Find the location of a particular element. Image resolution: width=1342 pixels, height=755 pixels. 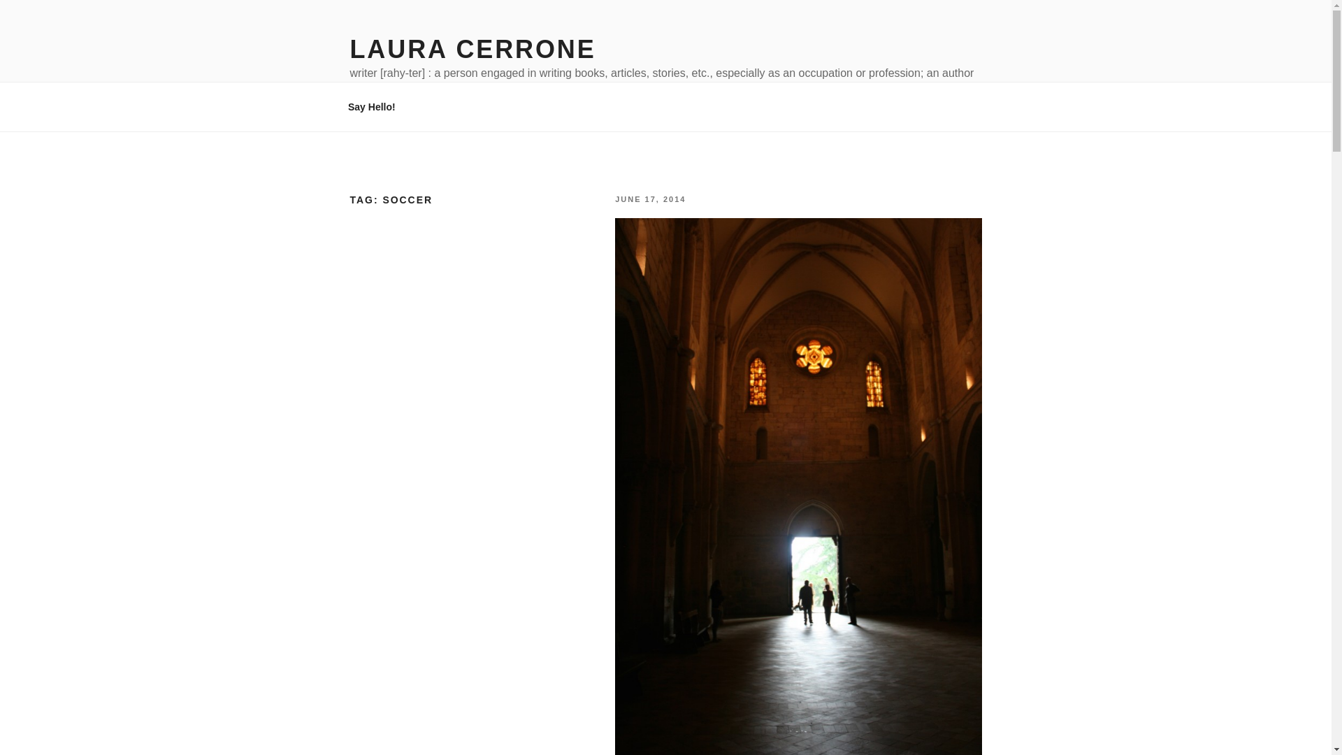

LAURA CERRONE is located at coordinates (472, 49).